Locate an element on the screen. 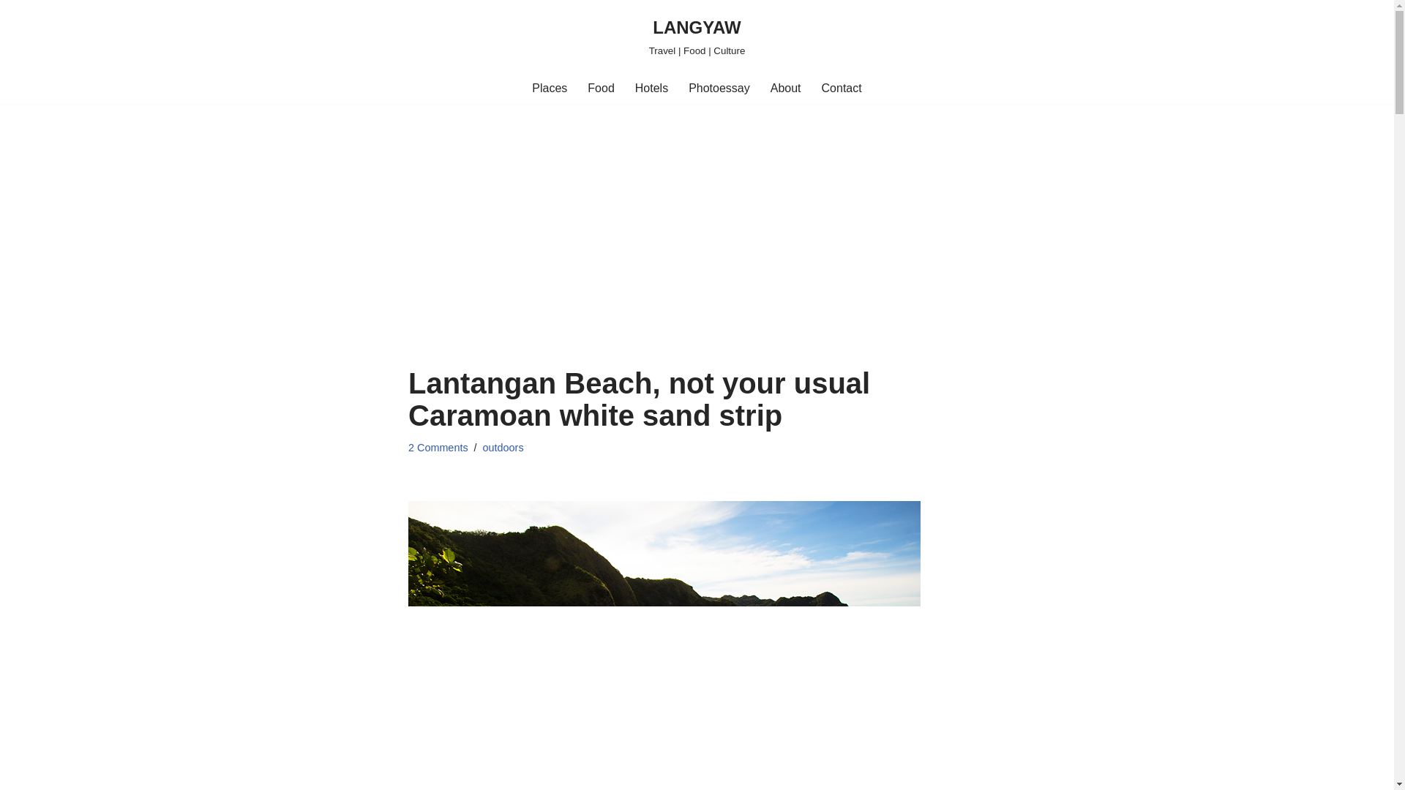 Image resolution: width=1405 pixels, height=790 pixels. Skip to content is located at coordinates (11, 31).